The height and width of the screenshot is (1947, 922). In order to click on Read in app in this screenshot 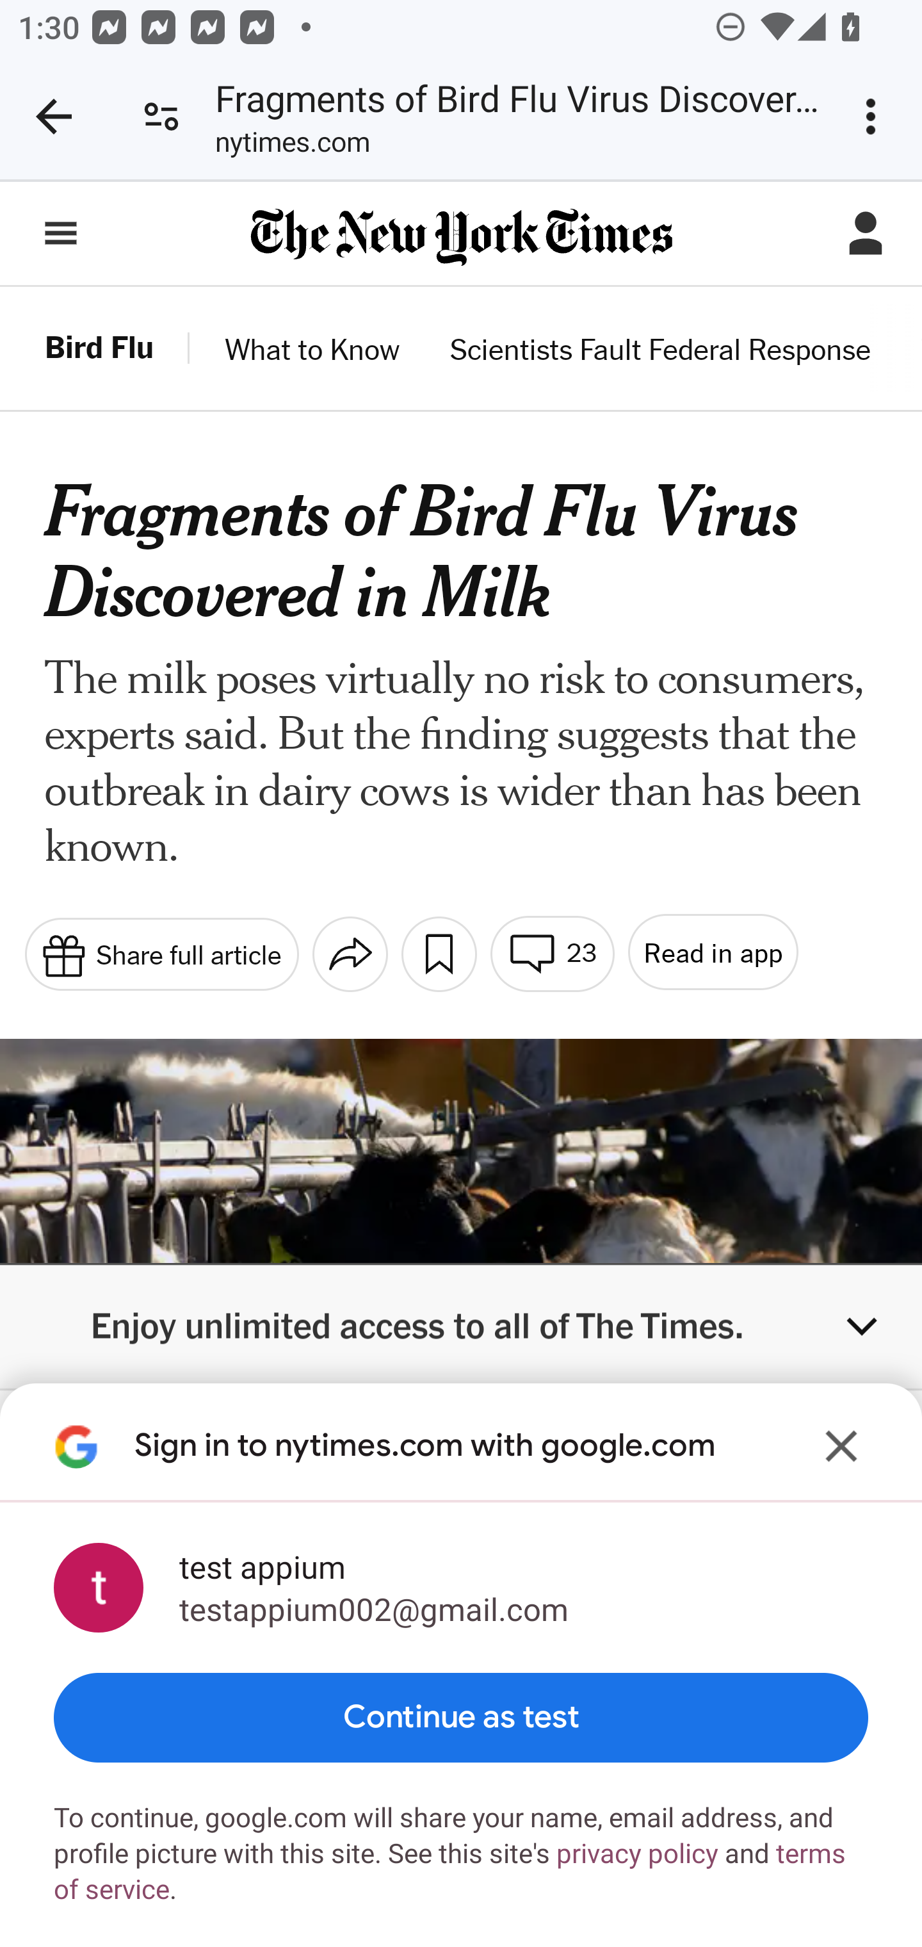, I will do `click(713, 950)`.